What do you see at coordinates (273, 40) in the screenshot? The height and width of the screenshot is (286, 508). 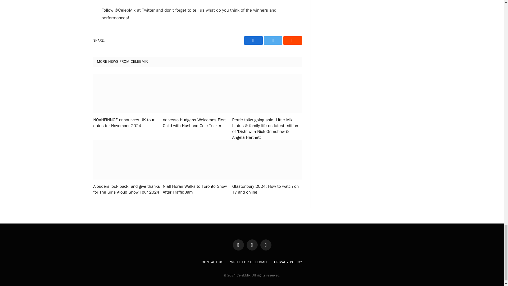 I see `Twitter` at bounding box center [273, 40].